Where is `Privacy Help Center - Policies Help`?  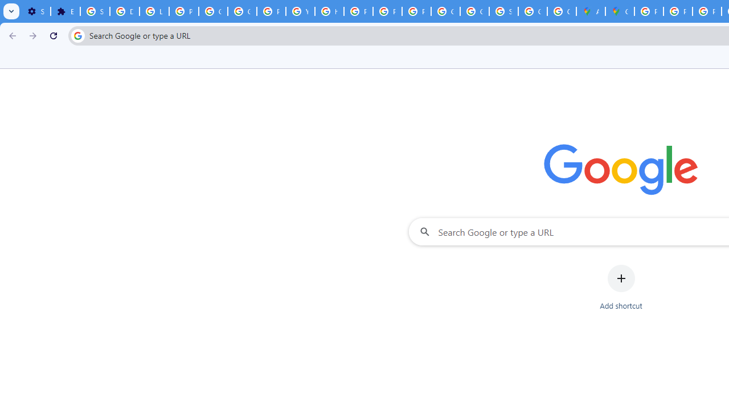
Privacy Help Center - Policies Help is located at coordinates (707, 11).